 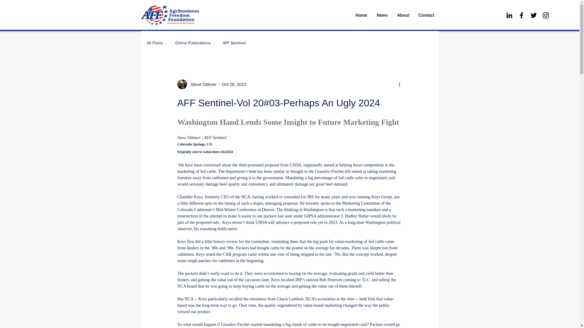 What do you see at coordinates (196, 84) in the screenshot?
I see `Steve Dittmer` at bounding box center [196, 84].